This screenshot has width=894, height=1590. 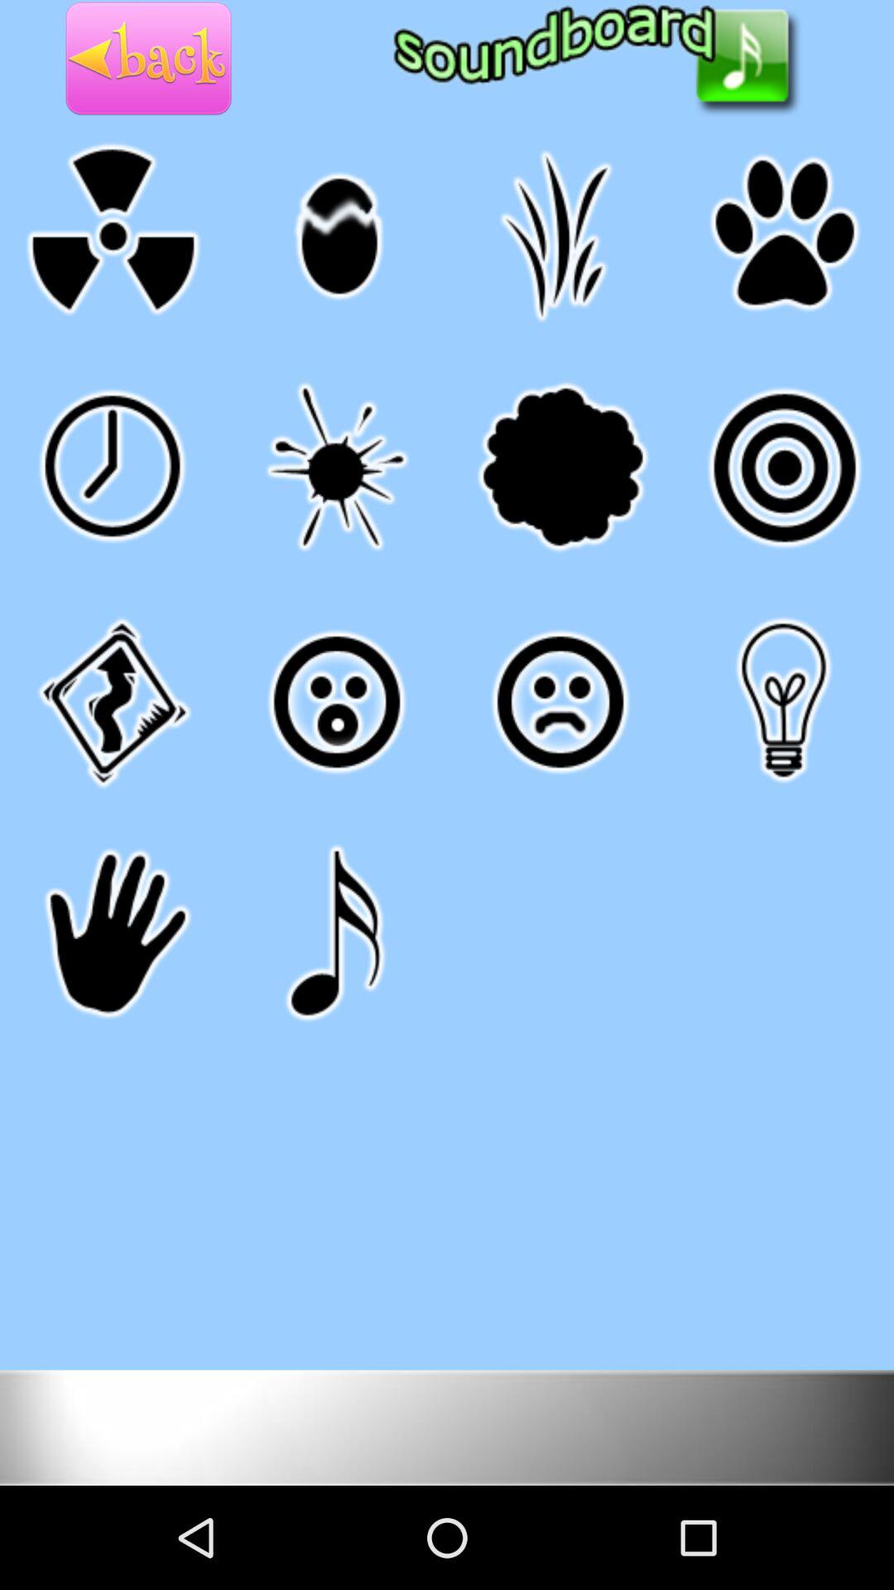 What do you see at coordinates (447, 1426) in the screenshot?
I see `click to display app` at bounding box center [447, 1426].